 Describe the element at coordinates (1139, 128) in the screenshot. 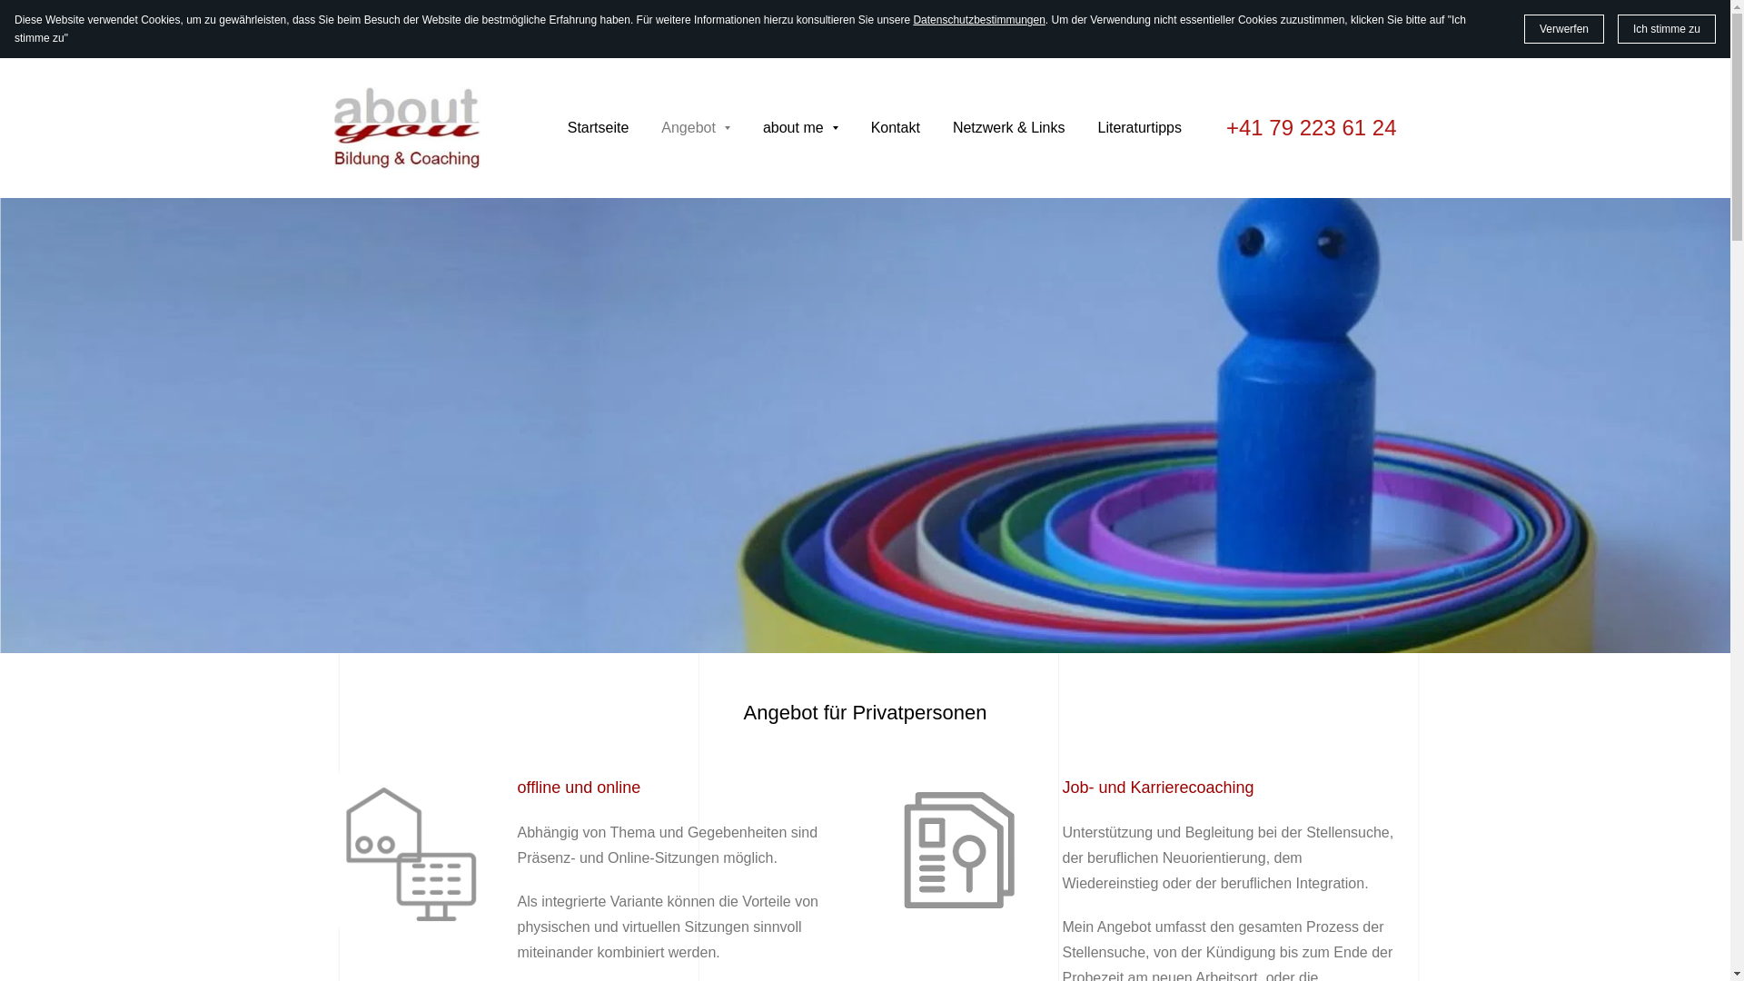

I see `Literaturtipps` at that location.